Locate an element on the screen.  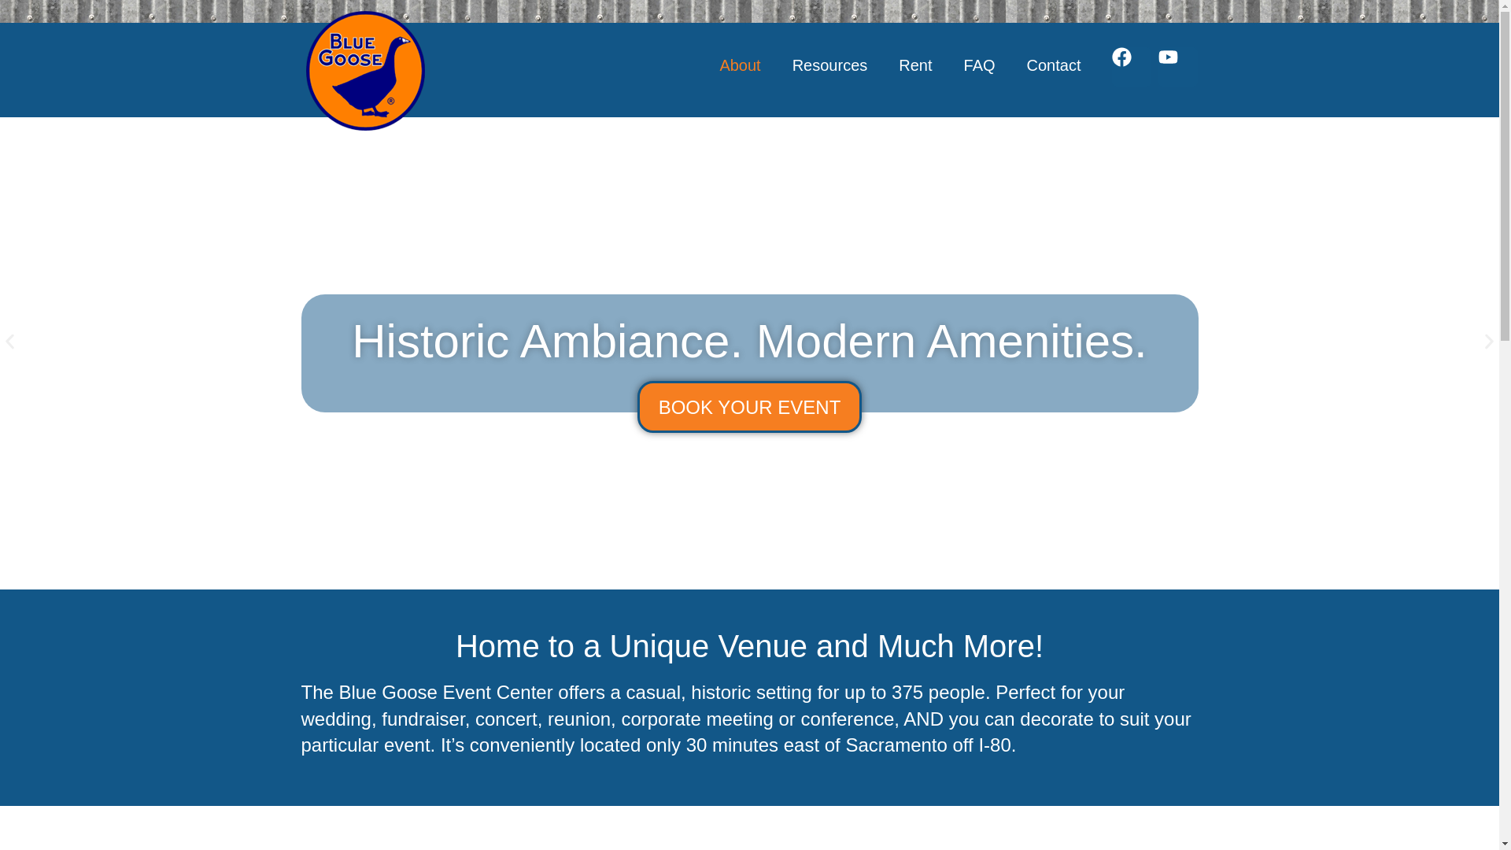
Resources is located at coordinates (829, 65).